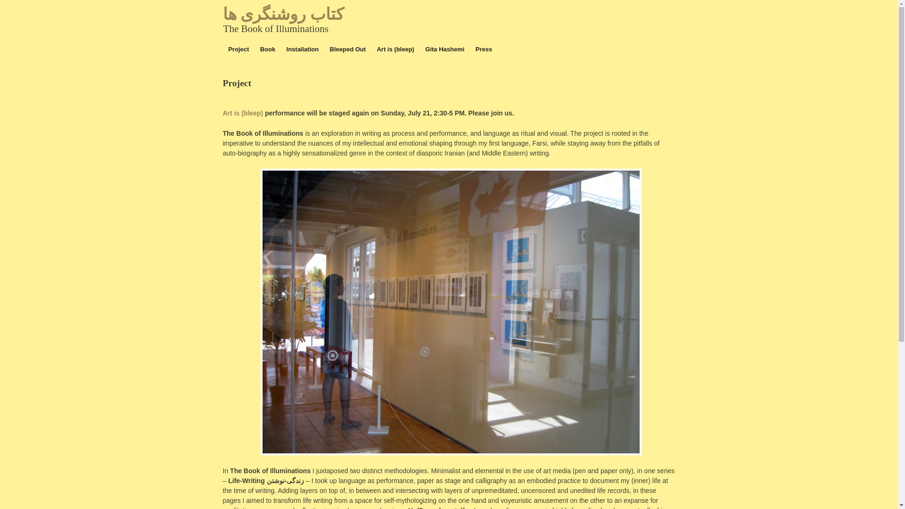 The image size is (905, 509). Describe the element at coordinates (267, 49) in the screenshot. I see `Book` at that location.